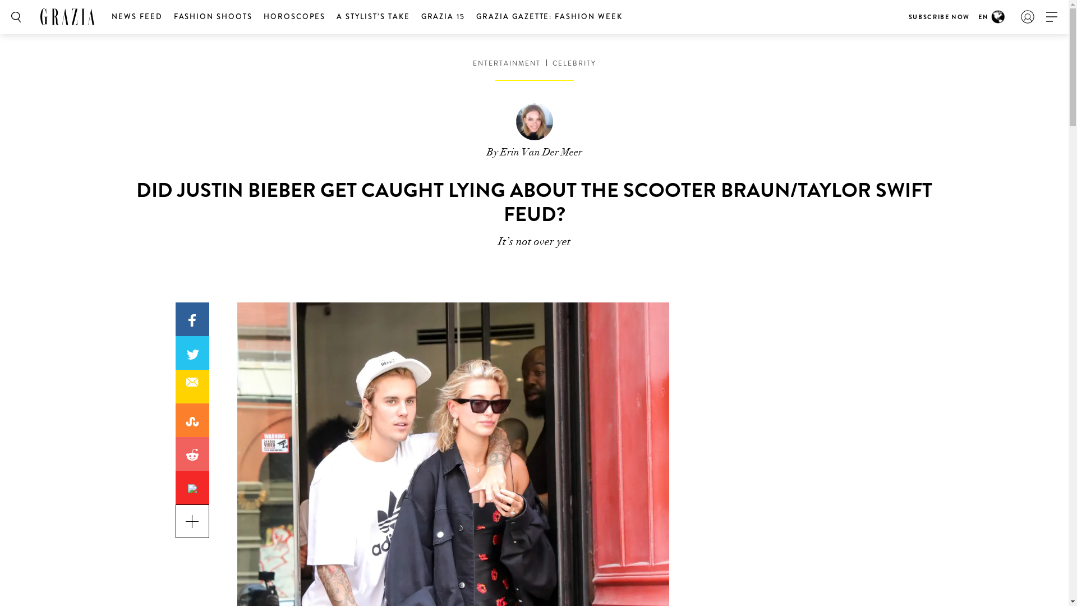 The image size is (1077, 606). What do you see at coordinates (939, 17) in the screenshot?
I see `SUBSCRIBE NOW` at bounding box center [939, 17].